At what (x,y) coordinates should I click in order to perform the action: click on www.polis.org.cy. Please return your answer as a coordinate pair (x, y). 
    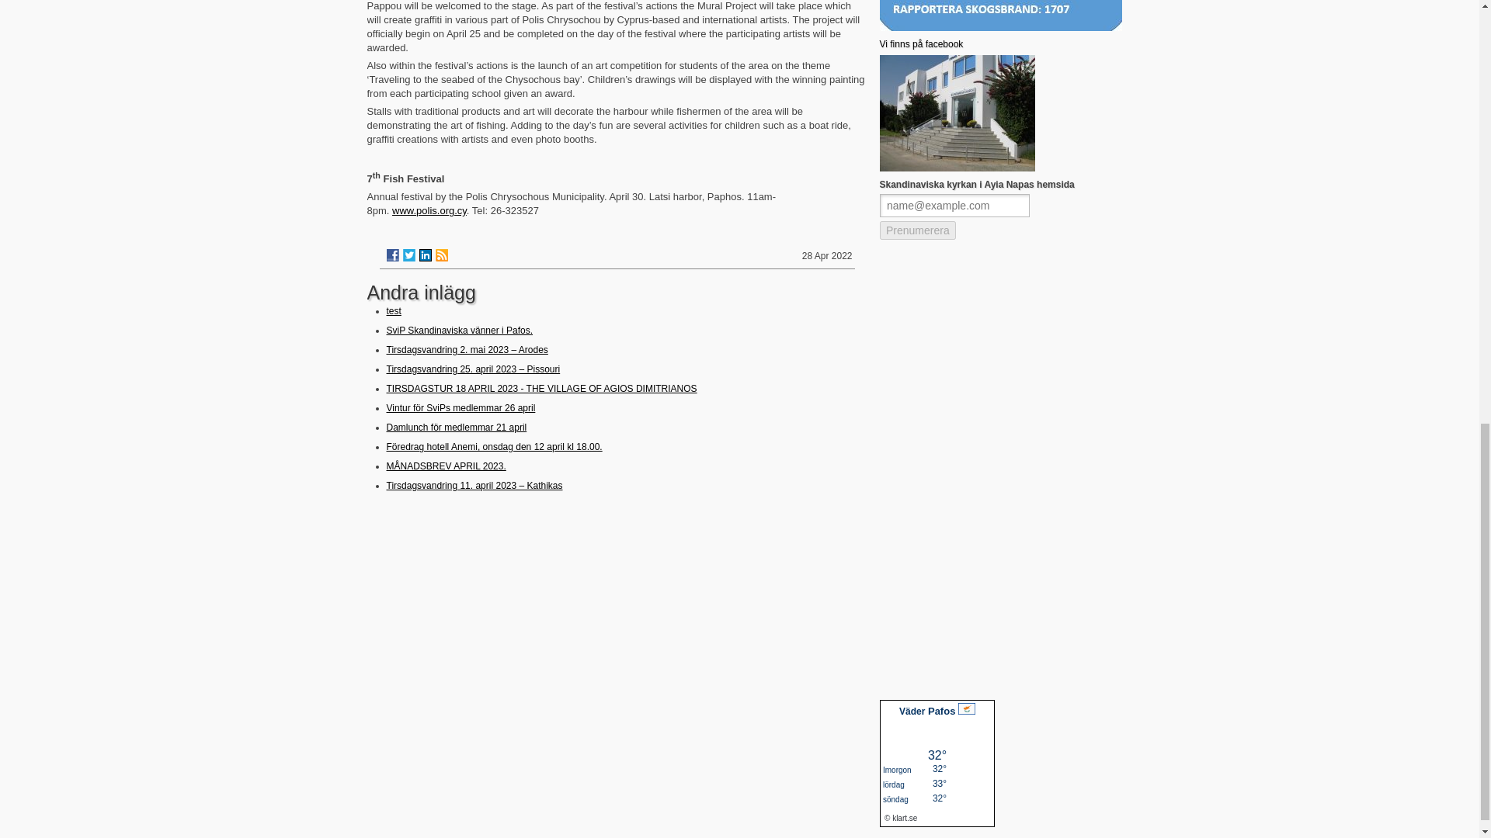
    Looking at the image, I should click on (429, 209).